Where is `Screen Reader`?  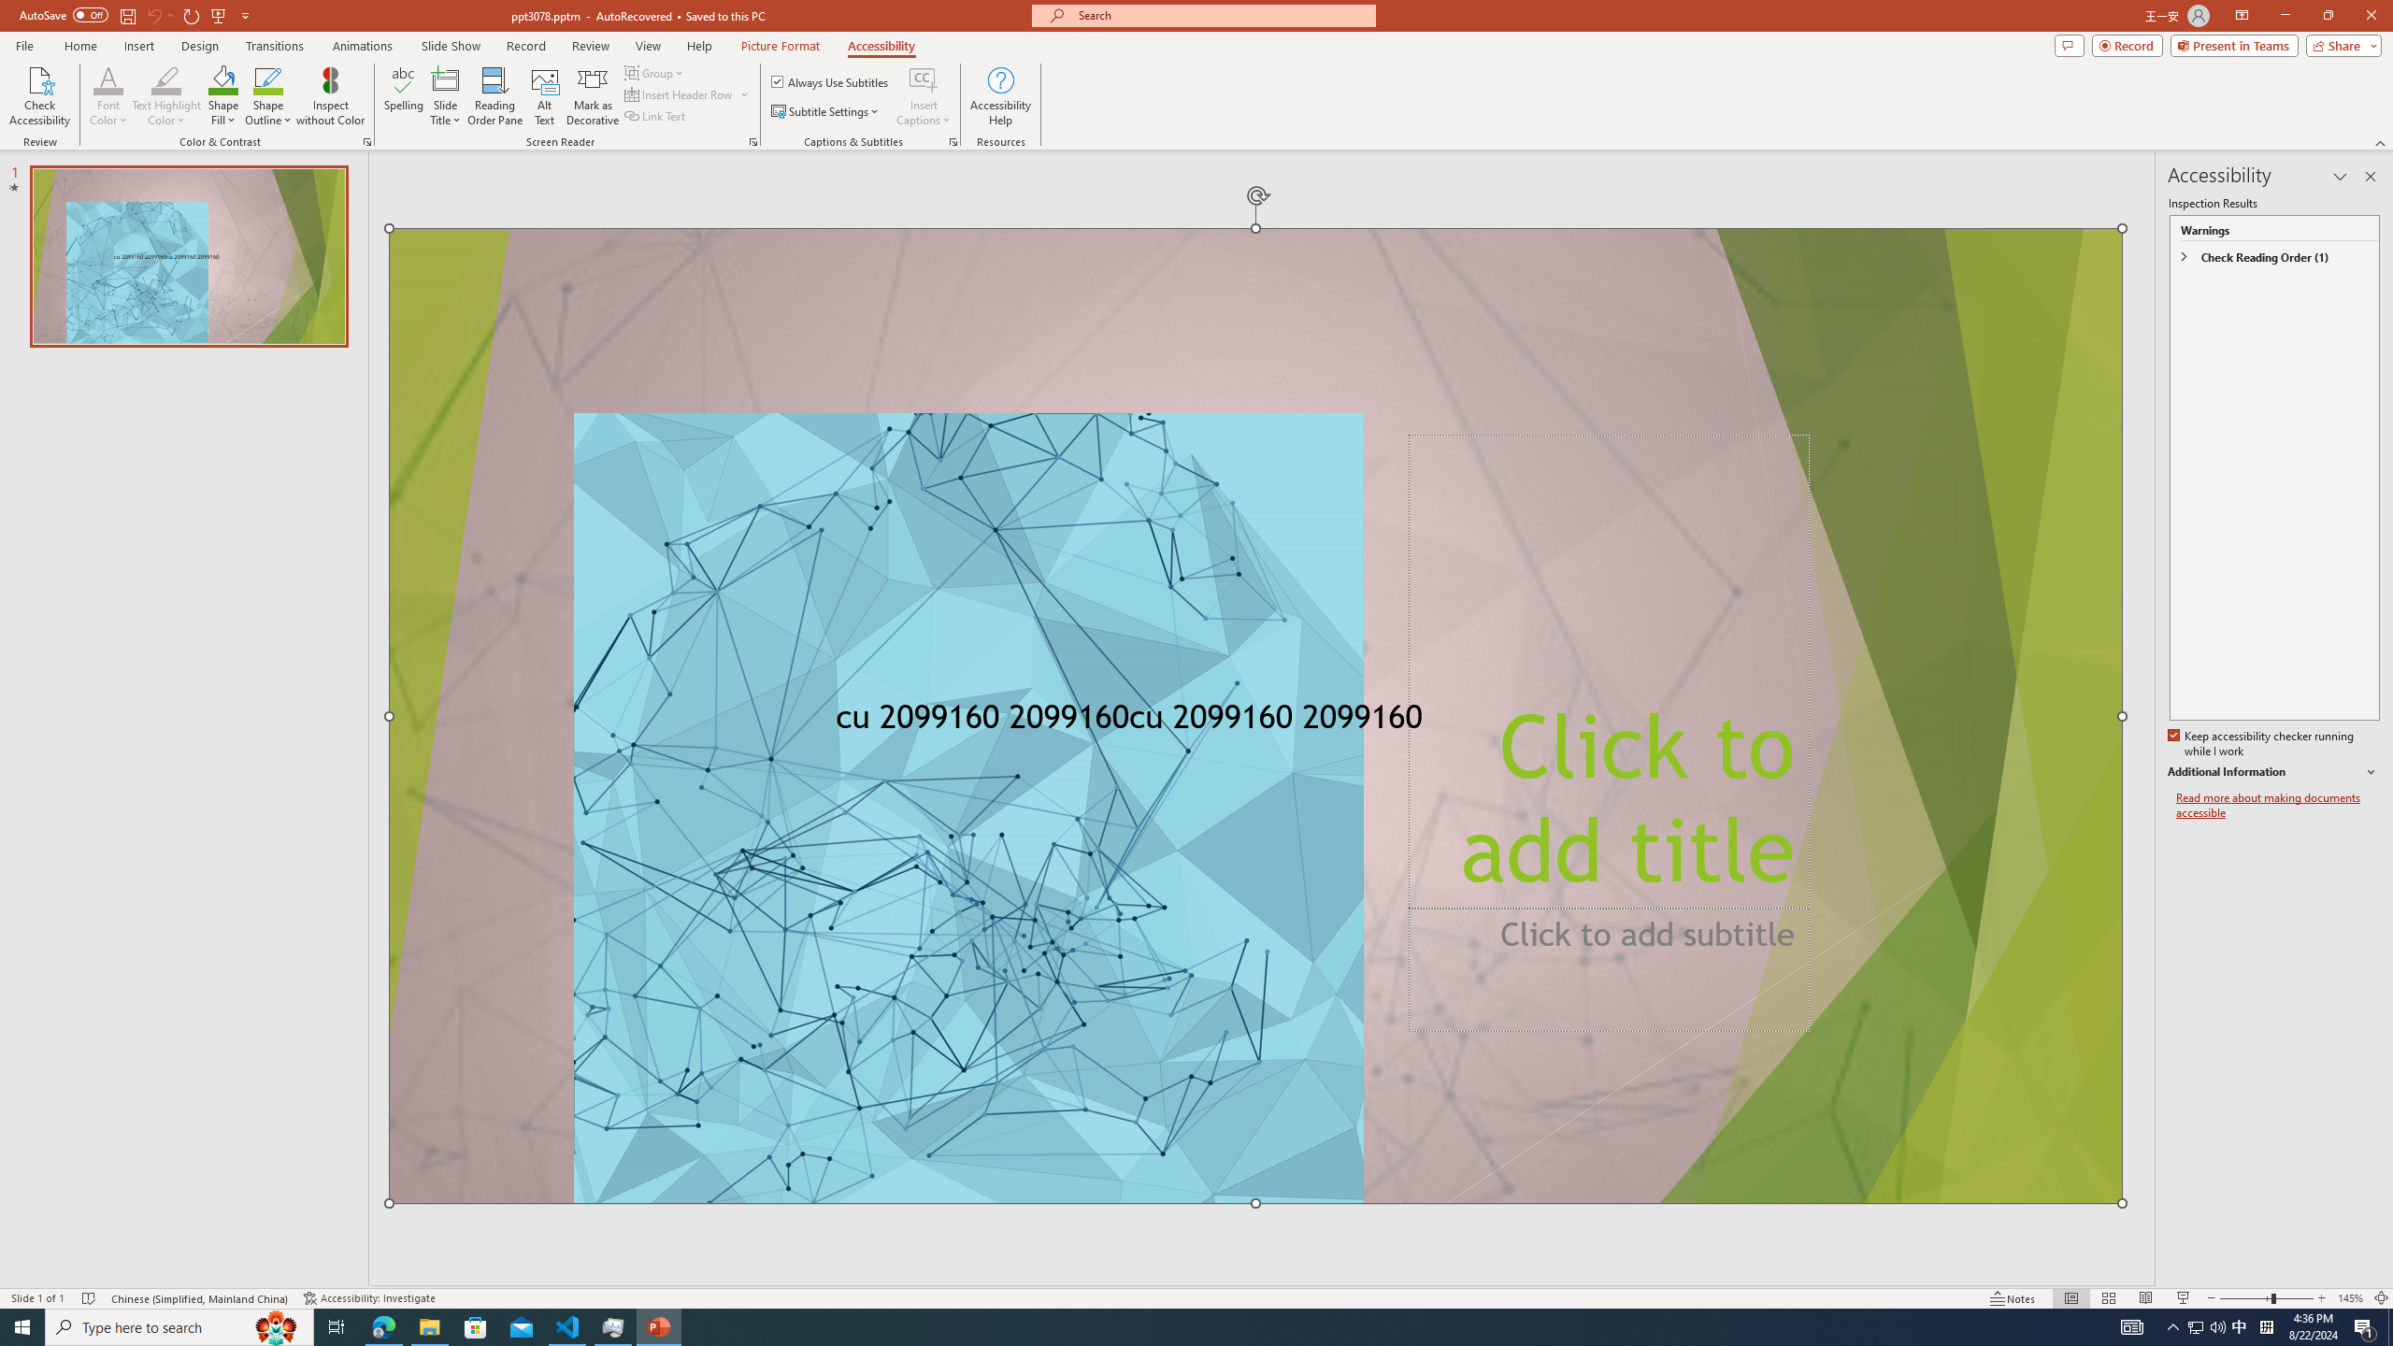
Screen Reader is located at coordinates (753, 142).